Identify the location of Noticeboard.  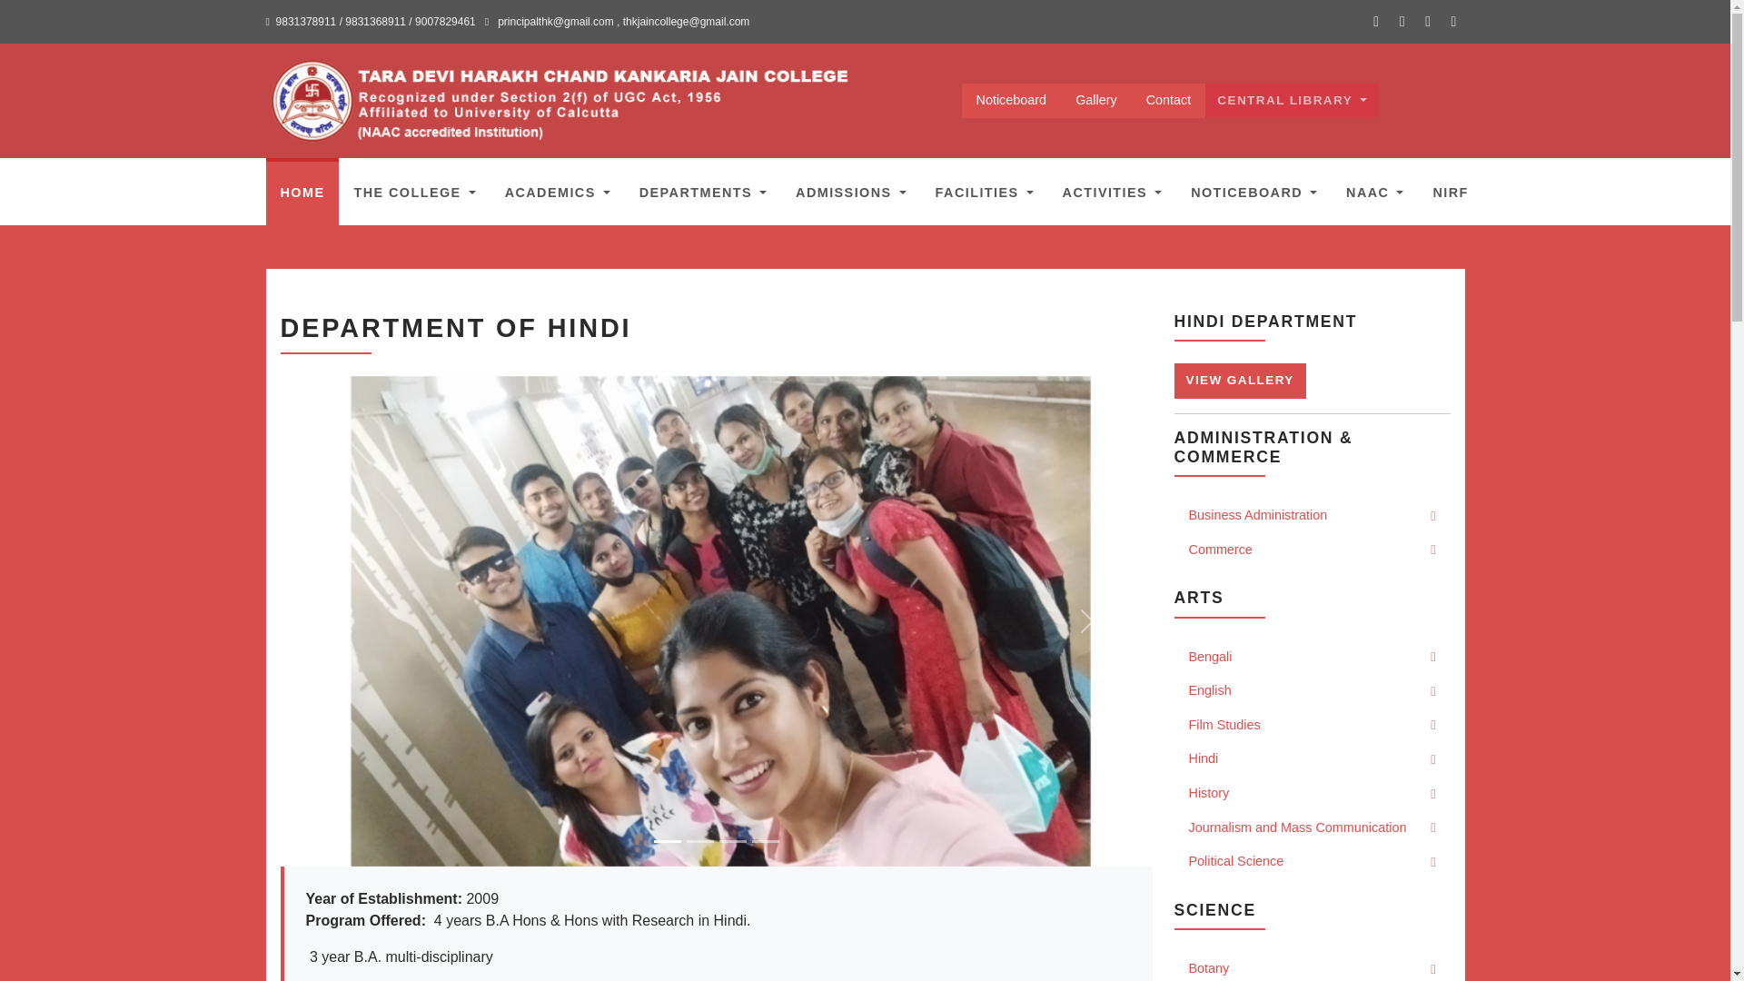
(1012, 100).